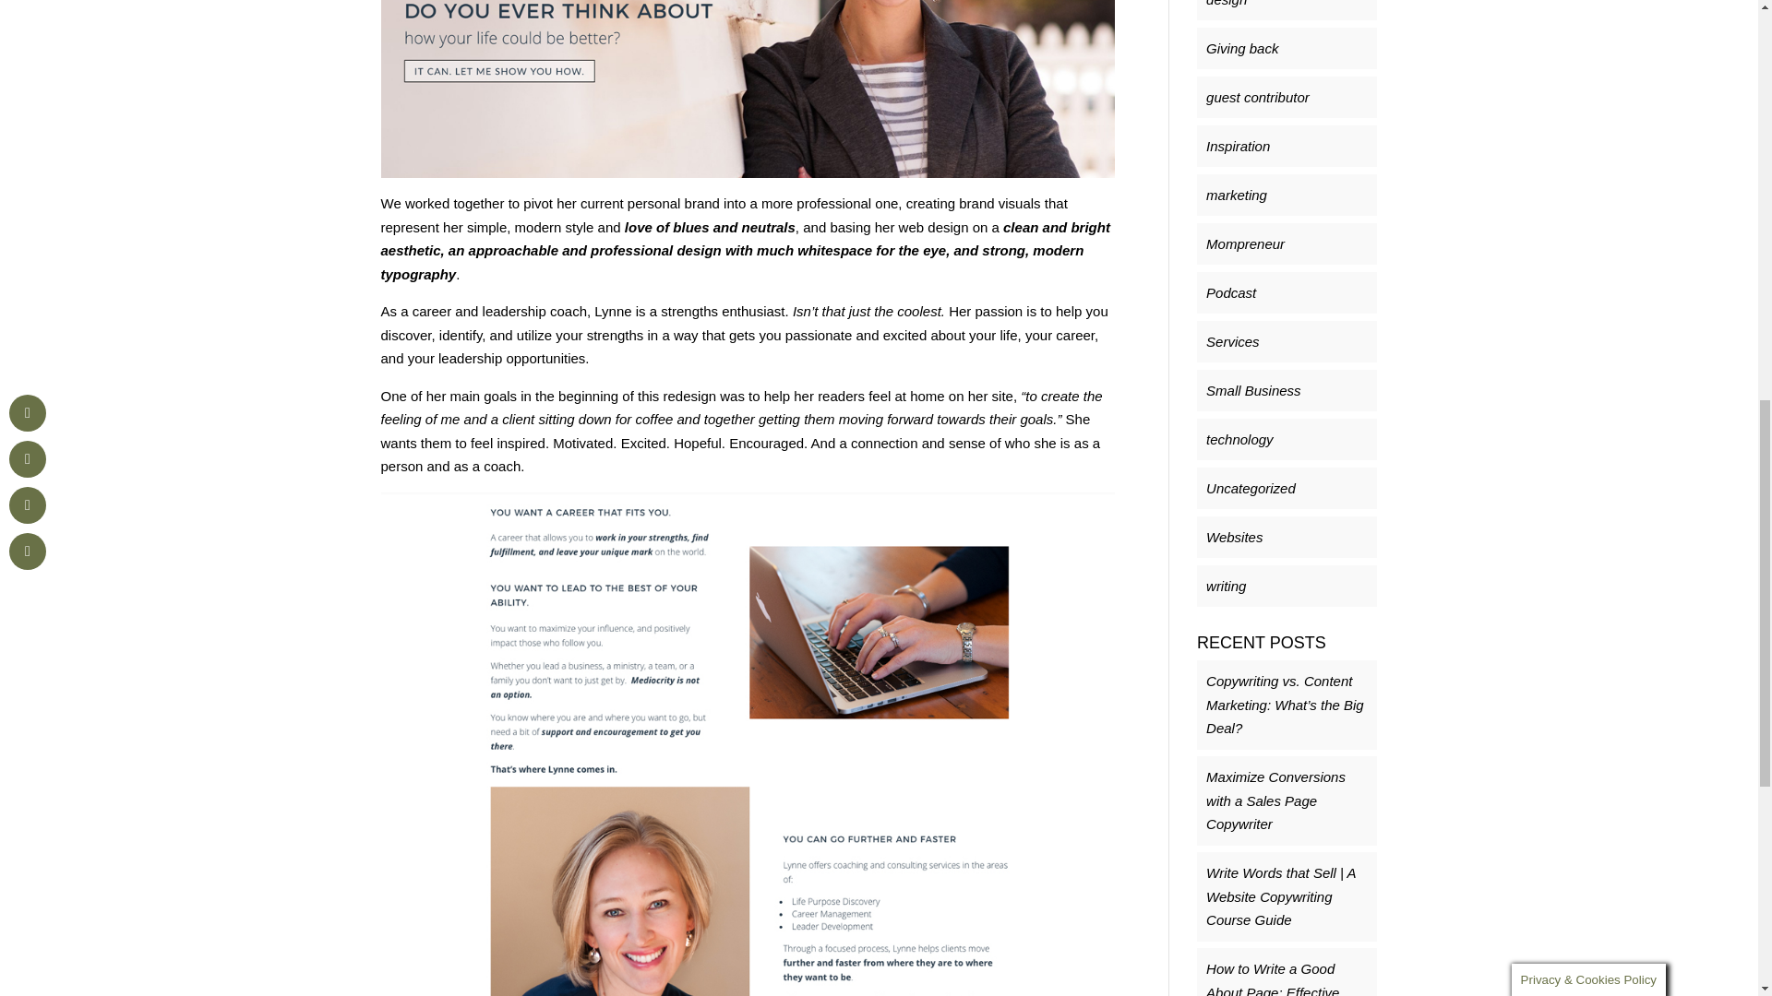 The width and height of the screenshot is (1772, 996). Describe the element at coordinates (1237, 196) in the screenshot. I see `marketing` at that location.